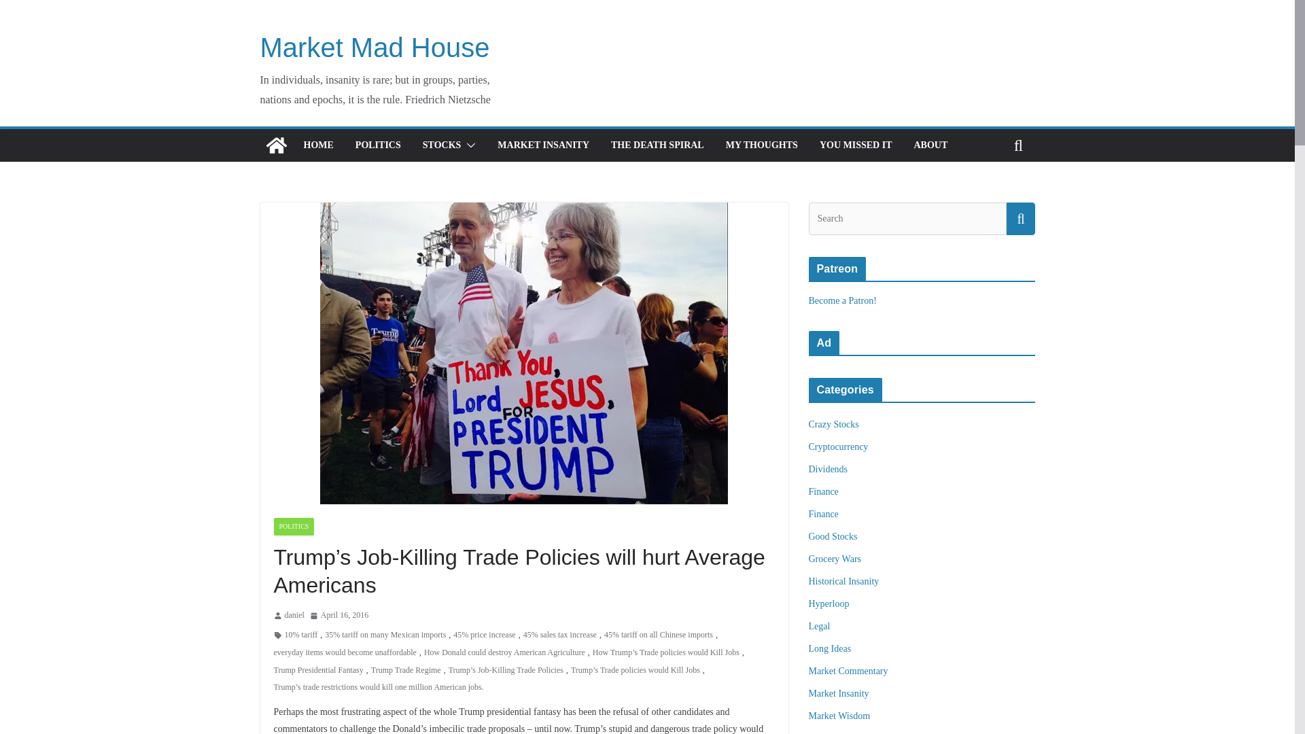 The image size is (1305, 734). Describe the element at coordinates (375, 47) in the screenshot. I see `Market Mad House` at that location.